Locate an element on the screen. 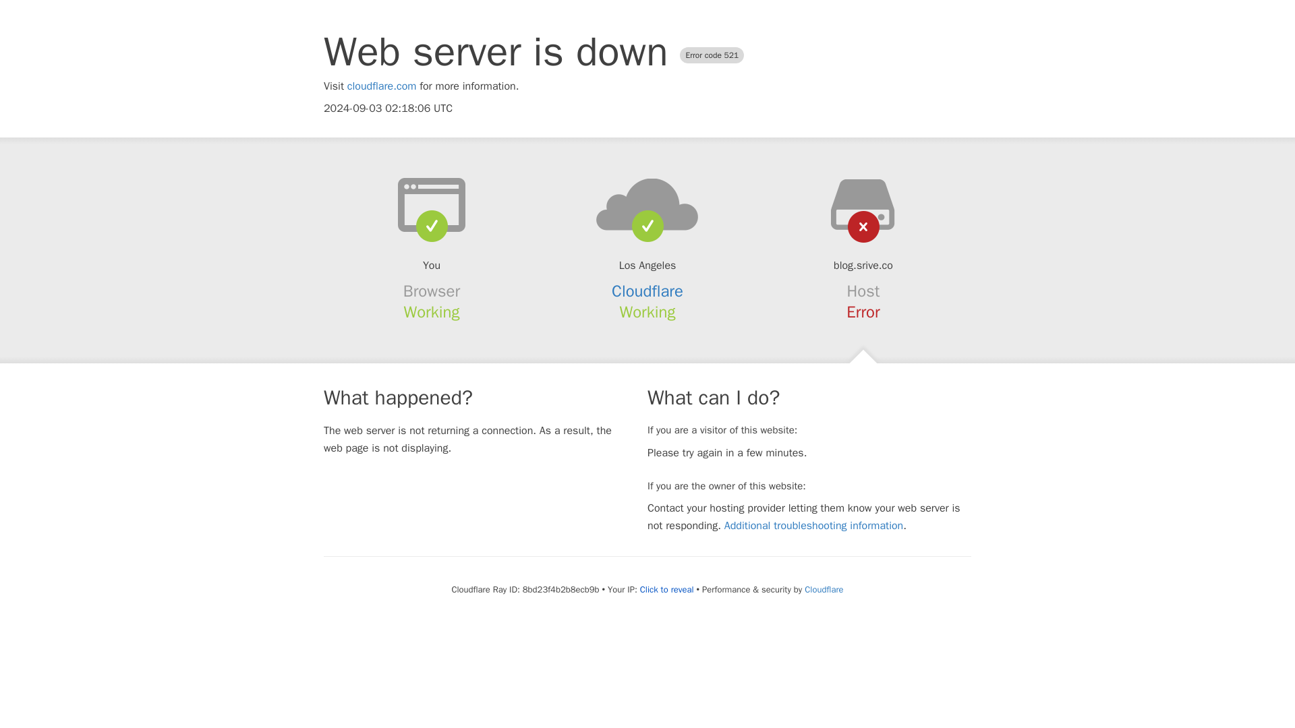 The image size is (1295, 728). Additional troubleshooting information is located at coordinates (813, 526).